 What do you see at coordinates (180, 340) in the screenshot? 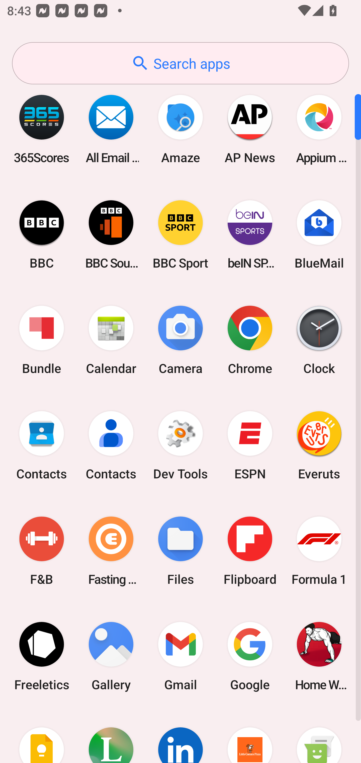
I see `Camera` at bounding box center [180, 340].